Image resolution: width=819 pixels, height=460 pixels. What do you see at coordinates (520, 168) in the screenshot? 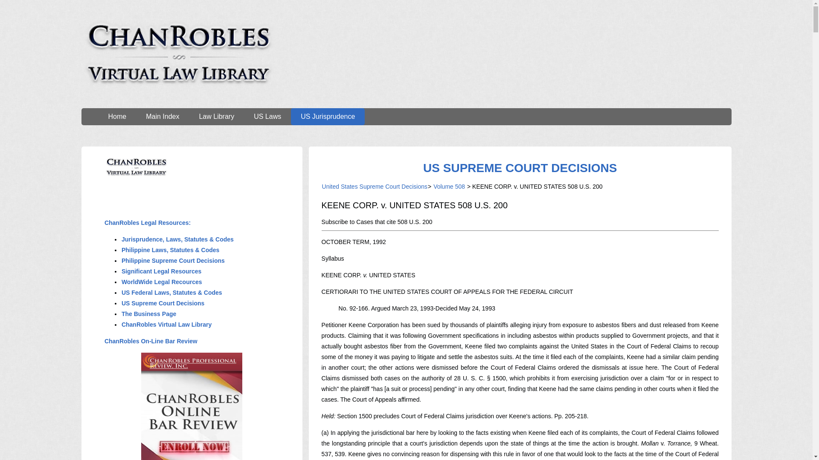
I see `United States Supreme Court Decisions - On-Line` at bounding box center [520, 168].